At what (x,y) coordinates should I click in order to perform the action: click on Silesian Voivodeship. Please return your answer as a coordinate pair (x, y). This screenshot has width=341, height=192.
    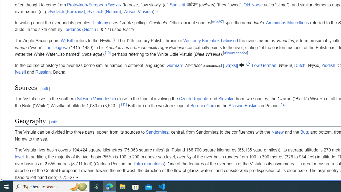
    Looking at the image, I should click on (96, 99).